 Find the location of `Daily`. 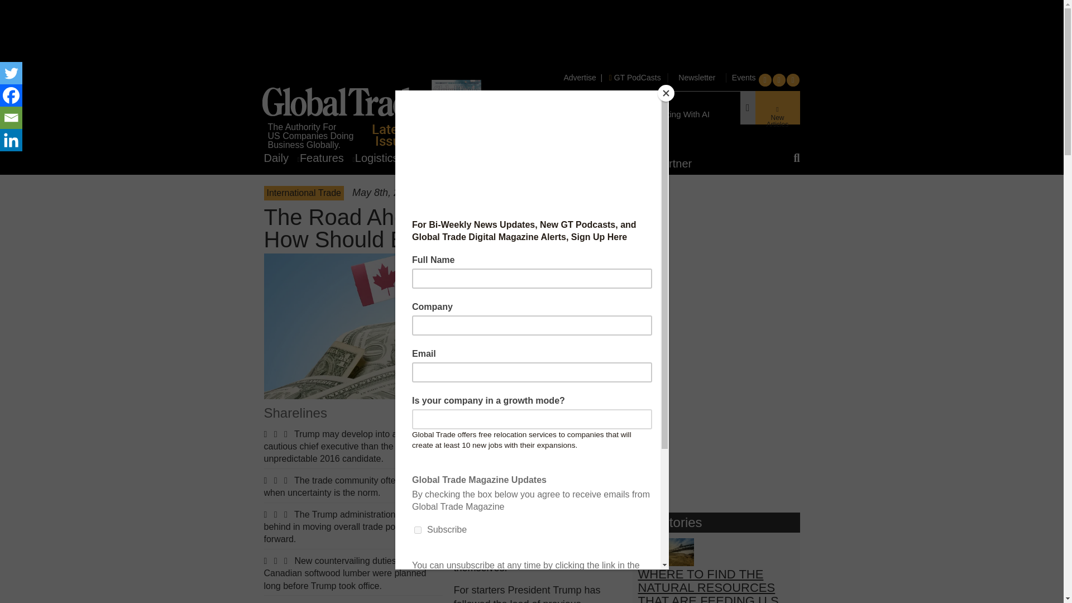

Daily is located at coordinates (281, 157).